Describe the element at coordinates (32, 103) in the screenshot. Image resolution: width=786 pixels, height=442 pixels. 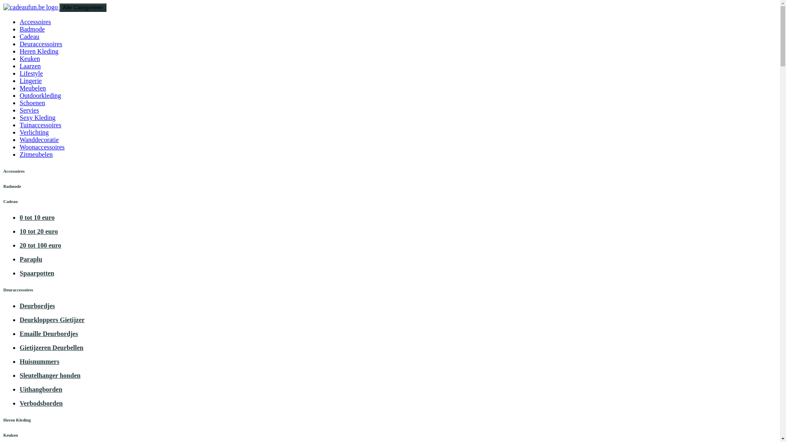
I see `Schoenen` at that location.